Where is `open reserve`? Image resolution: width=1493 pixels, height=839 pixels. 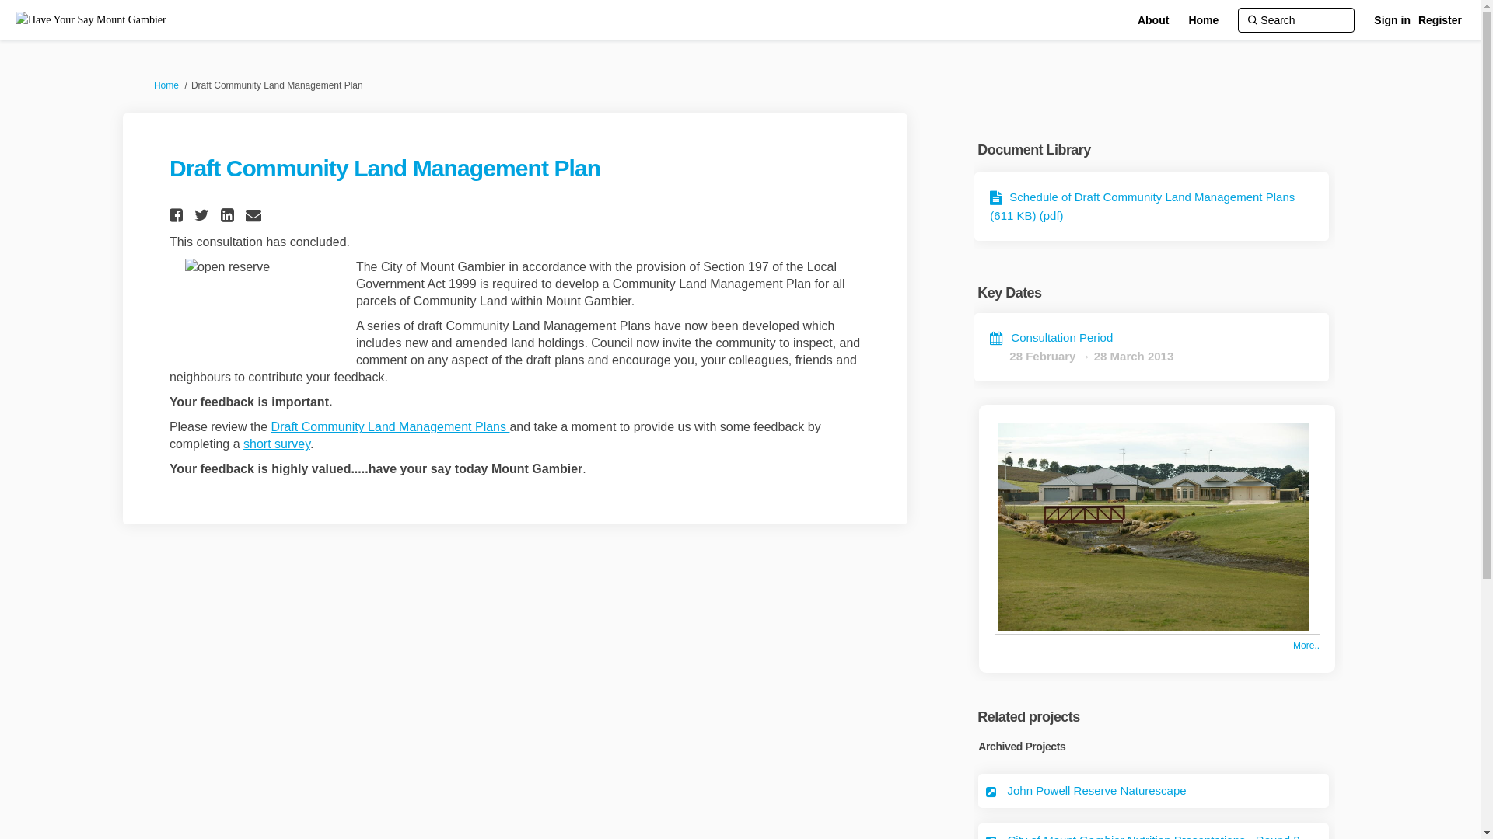
open reserve is located at coordinates (263, 311).